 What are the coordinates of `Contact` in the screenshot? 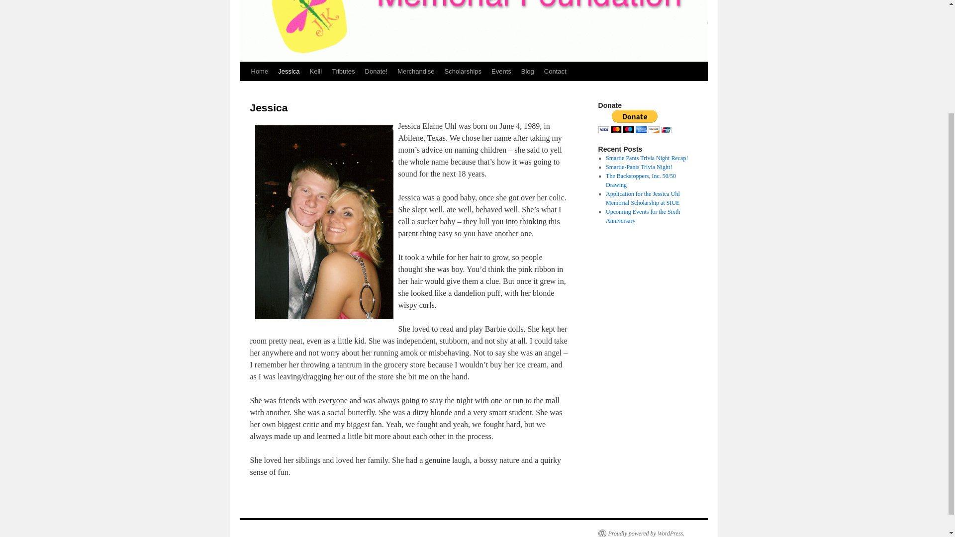 It's located at (555, 72).